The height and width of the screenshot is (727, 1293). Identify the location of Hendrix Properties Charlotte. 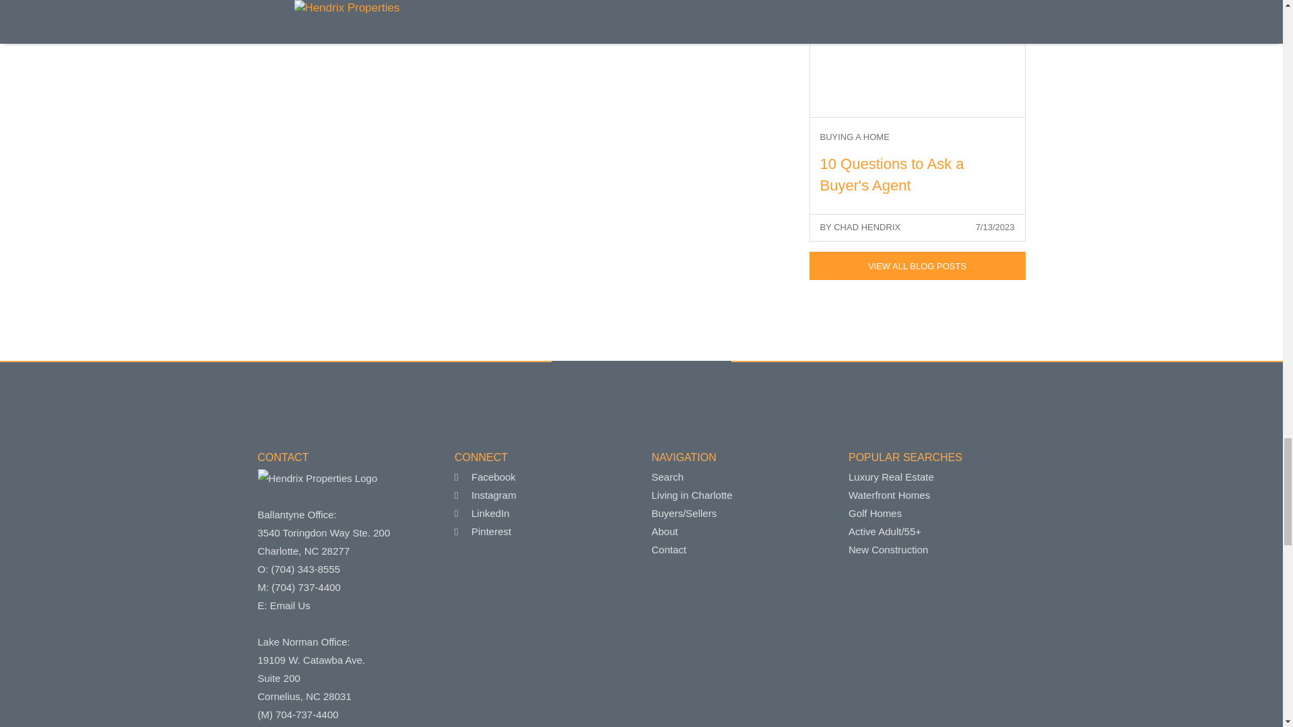
(317, 478).